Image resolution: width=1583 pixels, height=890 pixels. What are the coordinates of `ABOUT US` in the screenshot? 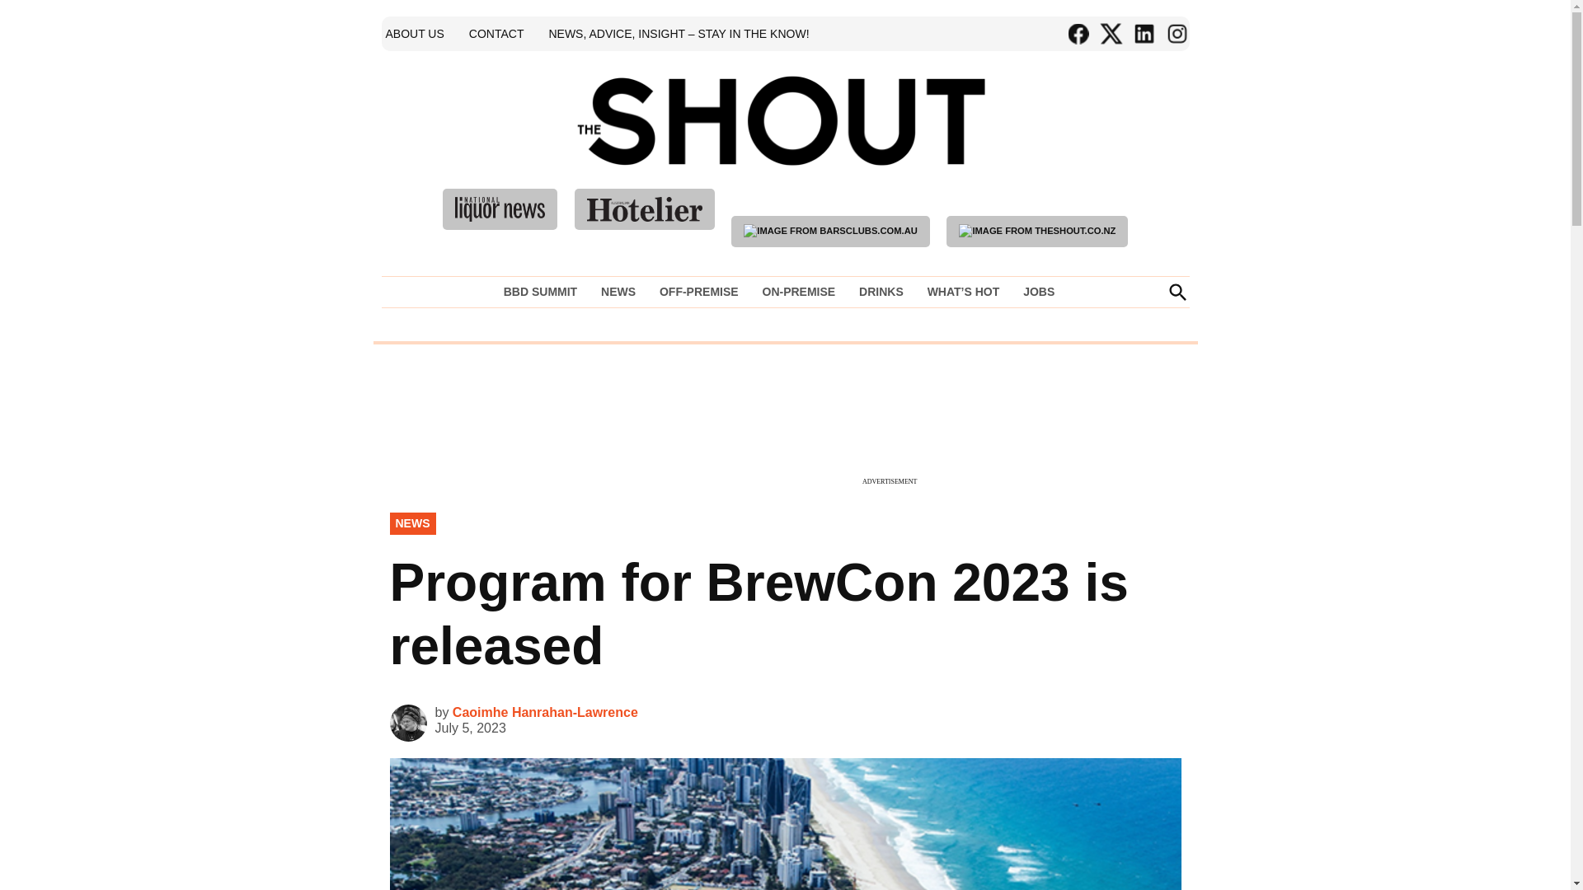 It's located at (414, 33).